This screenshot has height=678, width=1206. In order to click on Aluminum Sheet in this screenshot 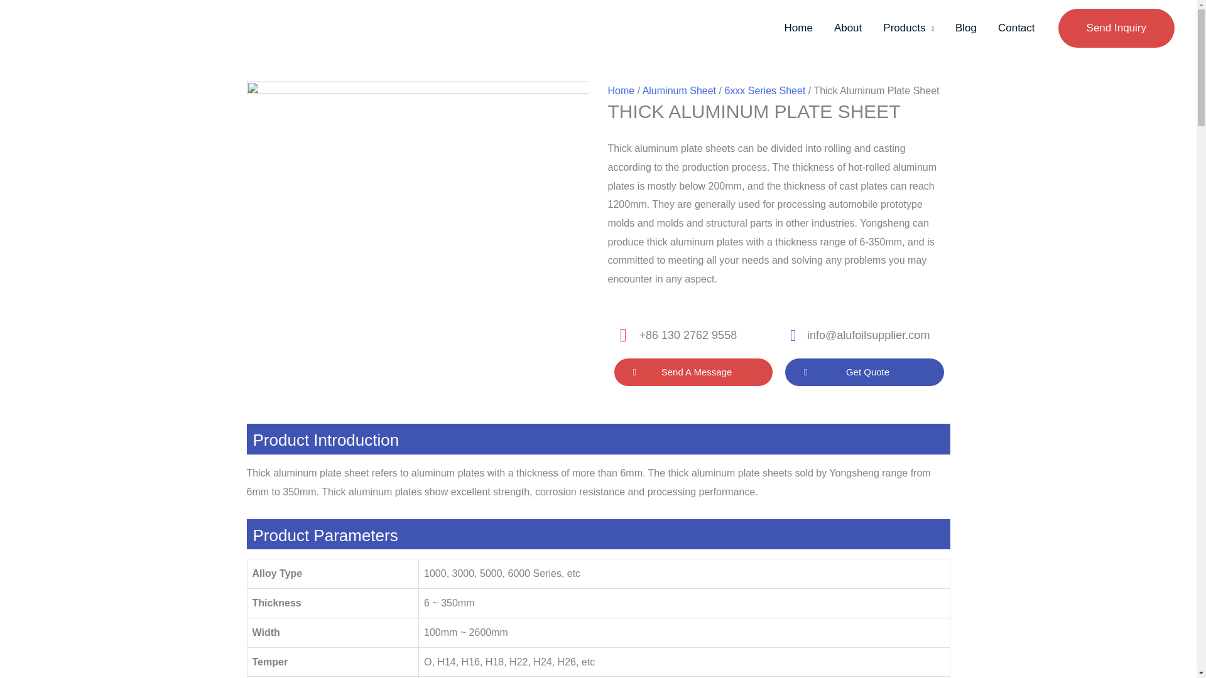, I will do `click(680, 90)`.